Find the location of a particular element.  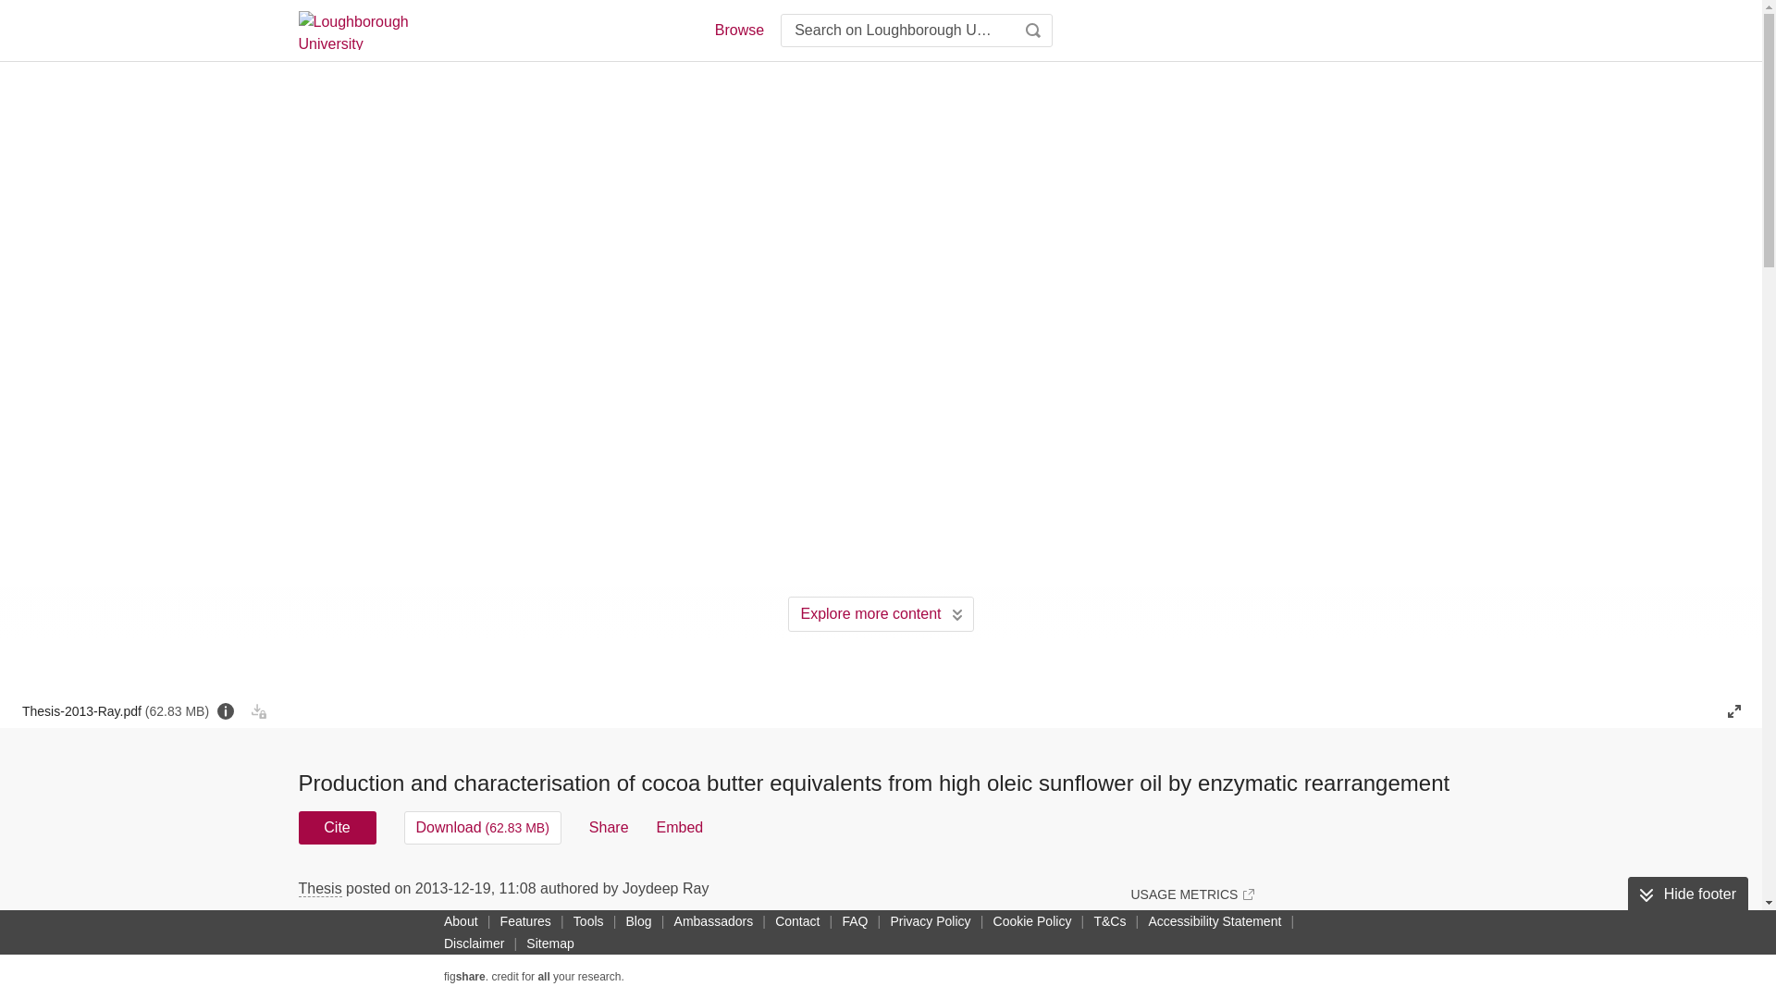

Contact is located at coordinates (797, 920).